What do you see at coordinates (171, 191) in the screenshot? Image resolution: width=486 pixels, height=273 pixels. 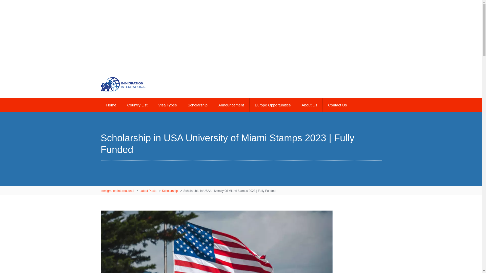 I see `Go to the Scholarship Category archives.` at bounding box center [171, 191].